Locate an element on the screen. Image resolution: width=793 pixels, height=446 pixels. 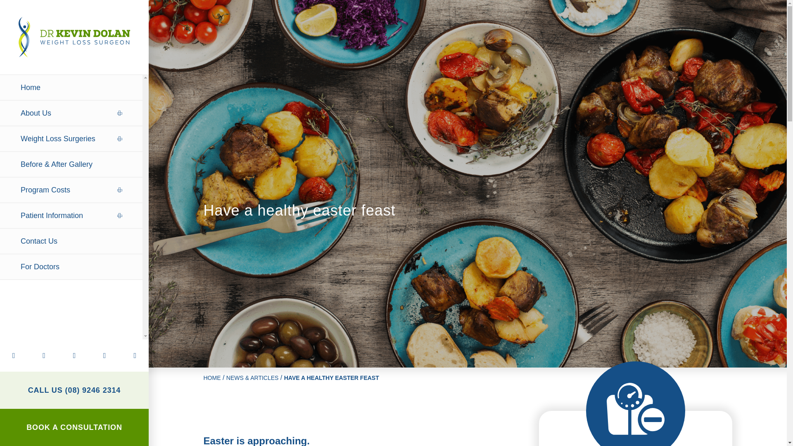
Our Team is located at coordinates (71, 115).